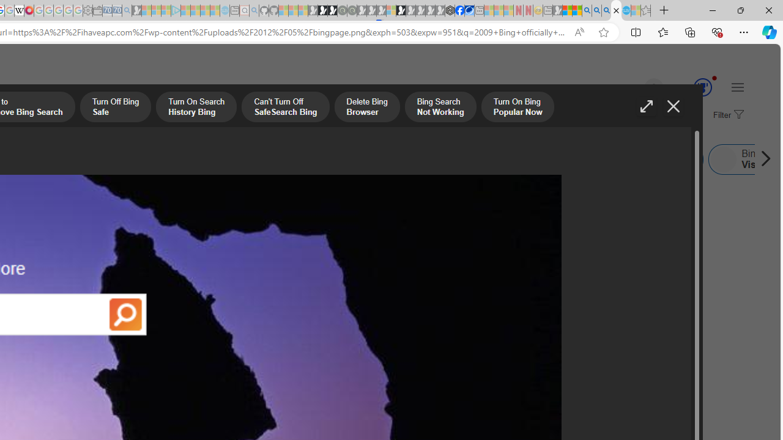 The height and width of the screenshot is (440, 783). What do you see at coordinates (117, 11) in the screenshot?
I see `Cheap Car Rentals - Save70.com - Sleeping` at bounding box center [117, 11].